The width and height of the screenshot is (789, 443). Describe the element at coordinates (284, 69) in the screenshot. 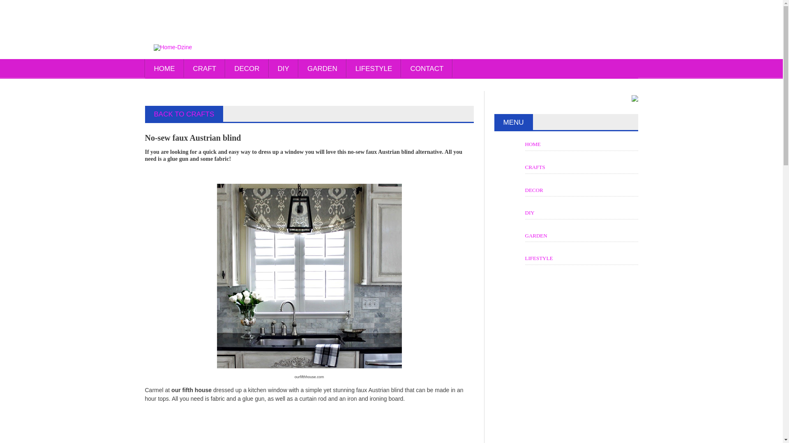

I see `DIY` at that location.